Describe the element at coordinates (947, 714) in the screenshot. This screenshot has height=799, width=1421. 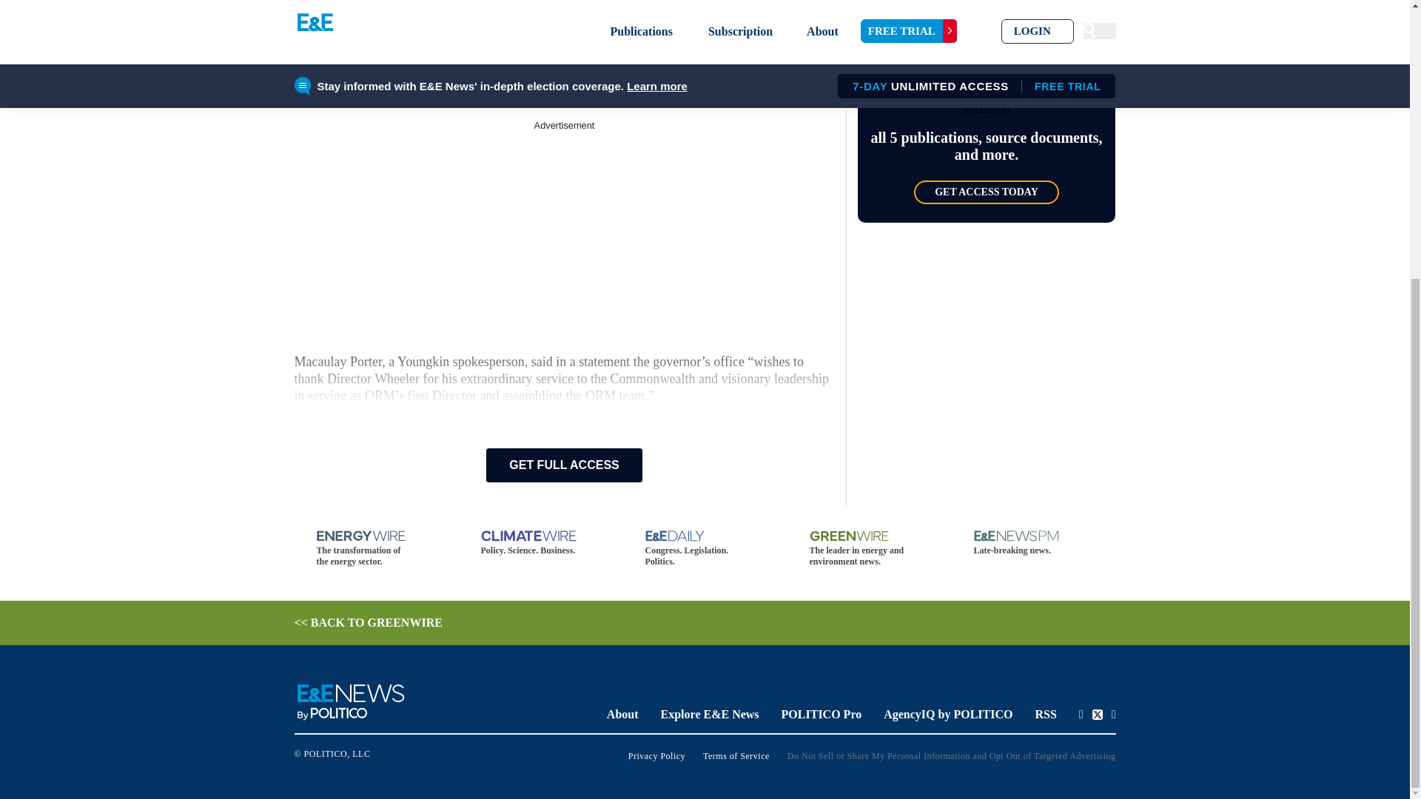
I see `AgencyIQ by POLITICO` at that location.